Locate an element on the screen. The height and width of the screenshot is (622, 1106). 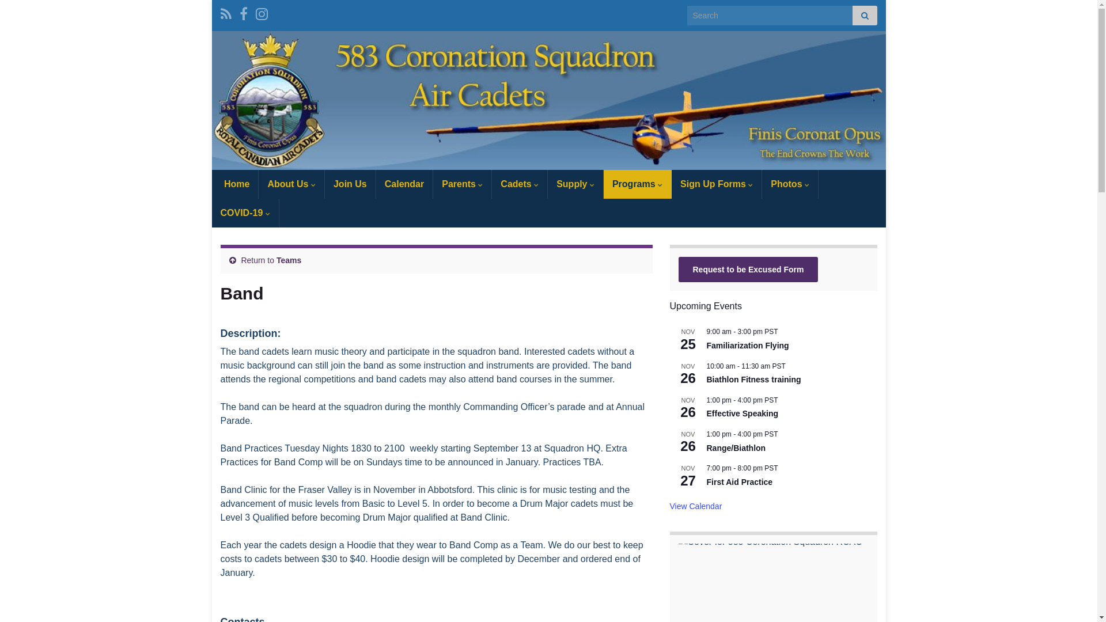
Familiarization Flying is located at coordinates (748, 346).